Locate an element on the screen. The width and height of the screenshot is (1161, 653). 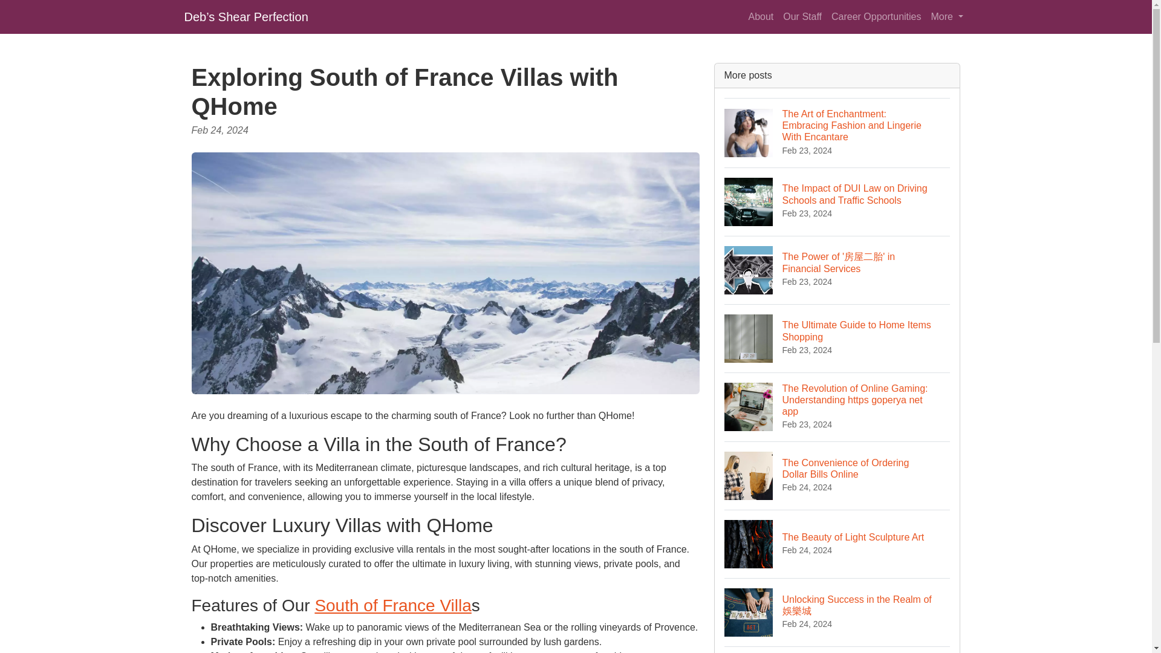
Career Opportunities is located at coordinates (837, 544).